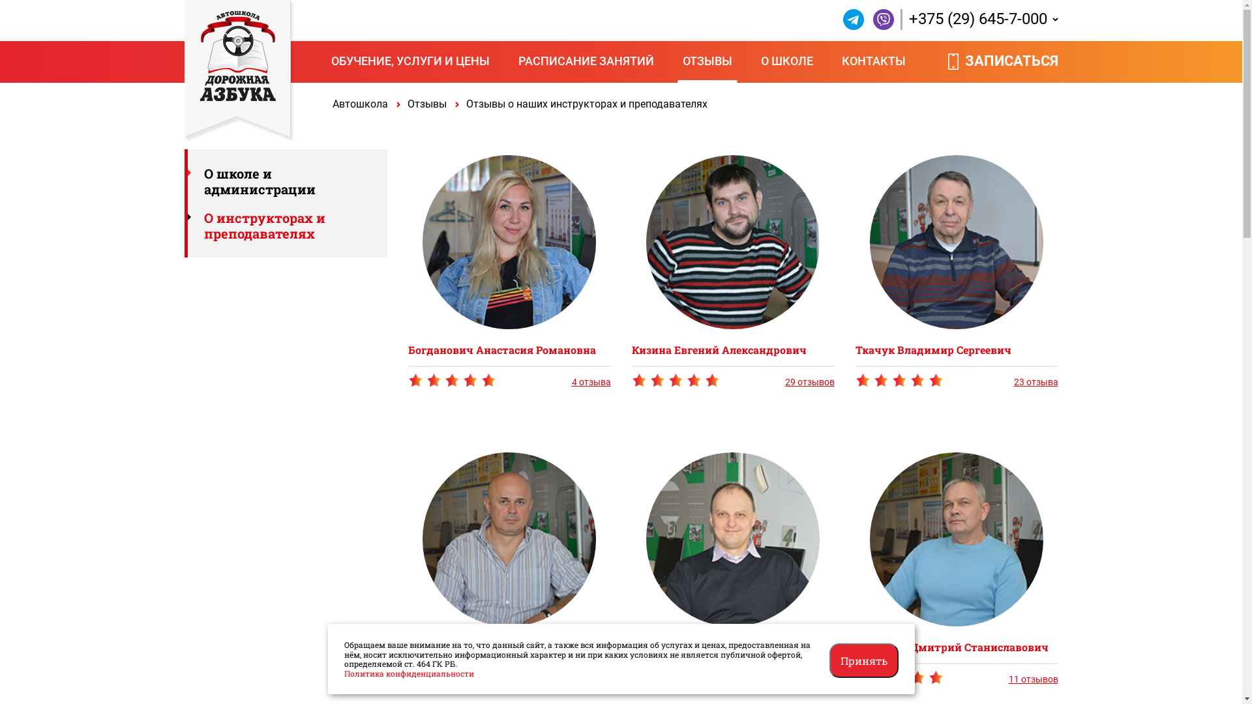 The width and height of the screenshot is (1252, 704). I want to click on gorgeous, so click(657, 678).